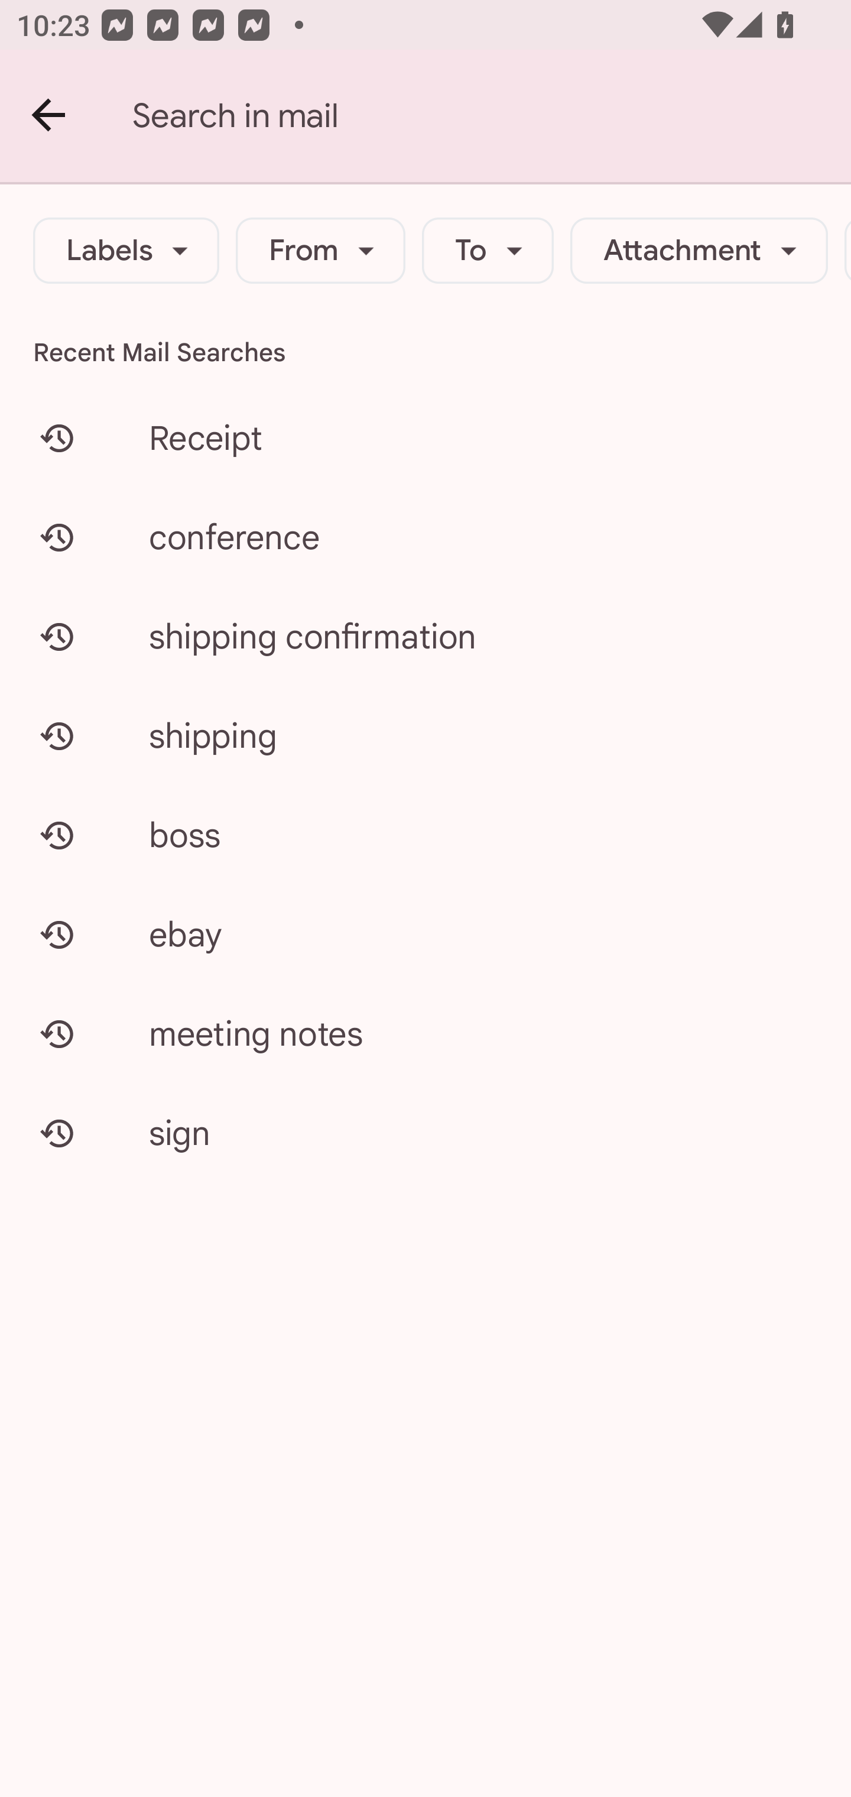 This screenshot has width=851, height=1797. Describe the element at coordinates (699, 251) in the screenshot. I see `Attachment` at that location.